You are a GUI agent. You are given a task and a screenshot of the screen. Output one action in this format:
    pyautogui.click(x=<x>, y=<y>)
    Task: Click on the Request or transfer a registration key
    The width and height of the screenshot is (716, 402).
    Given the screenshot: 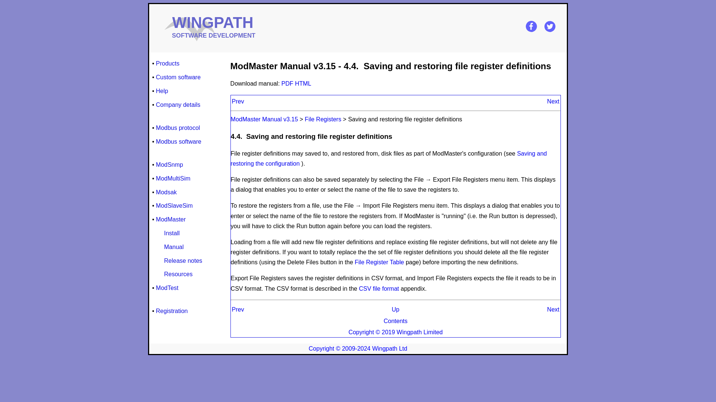 What is the action you would take?
    pyautogui.click(x=172, y=310)
    